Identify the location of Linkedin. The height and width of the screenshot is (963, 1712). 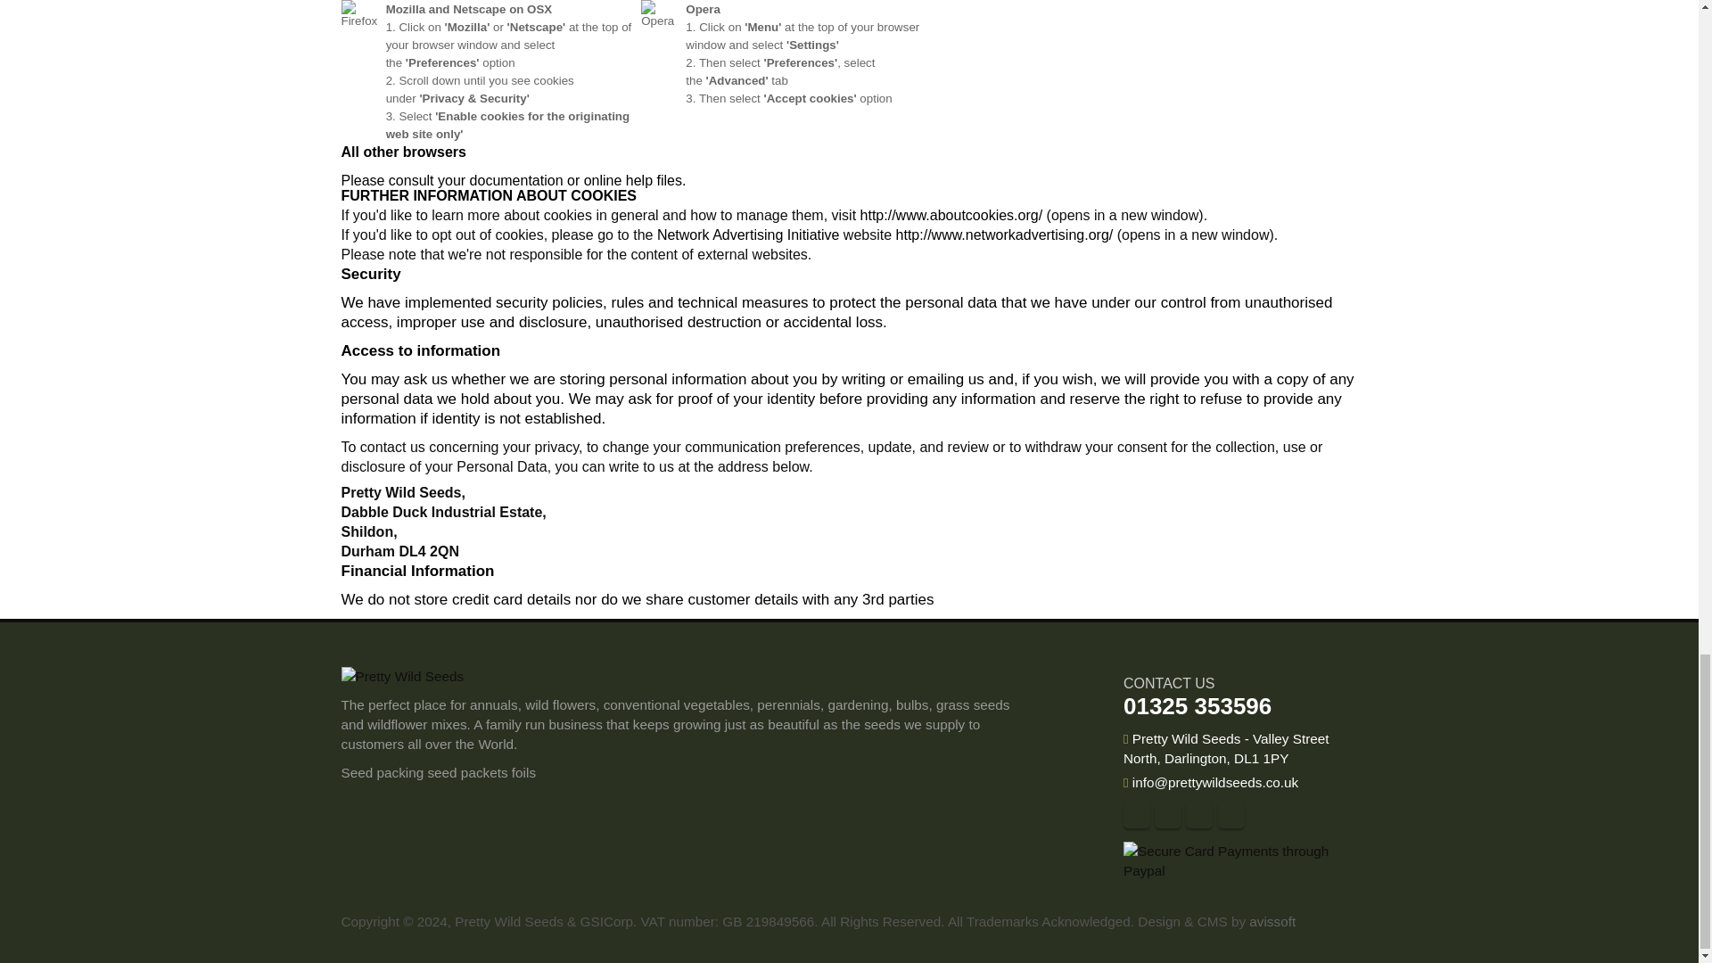
(1230, 814).